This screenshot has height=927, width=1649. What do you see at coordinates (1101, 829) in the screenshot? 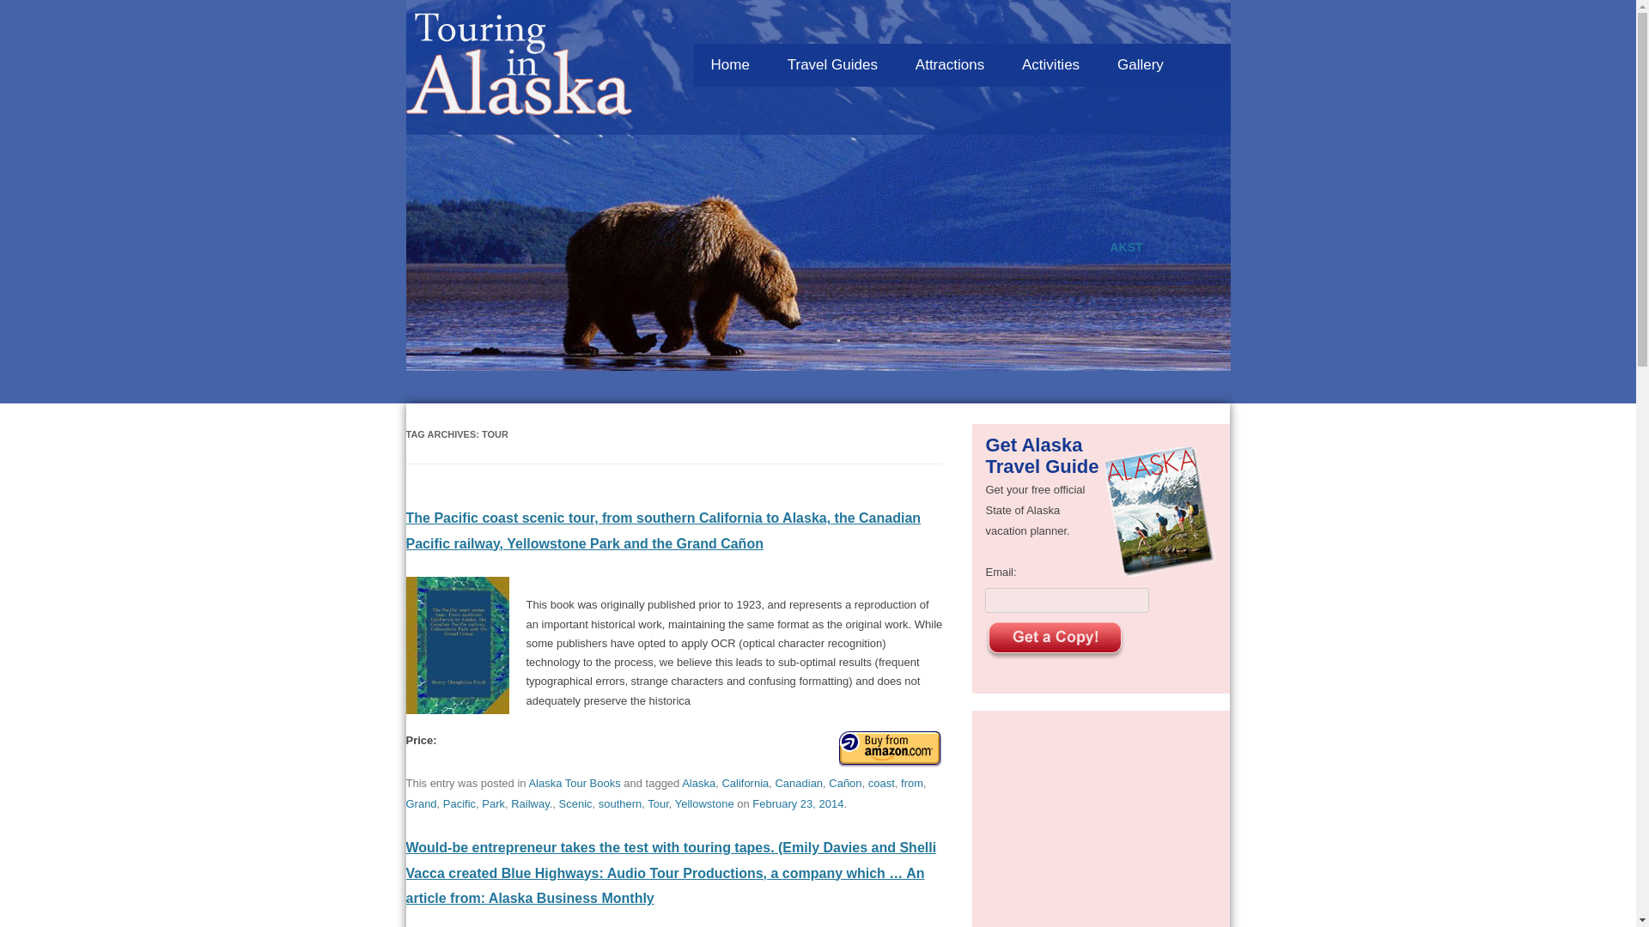
I see `Advertisement` at bounding box center [1101, 829].